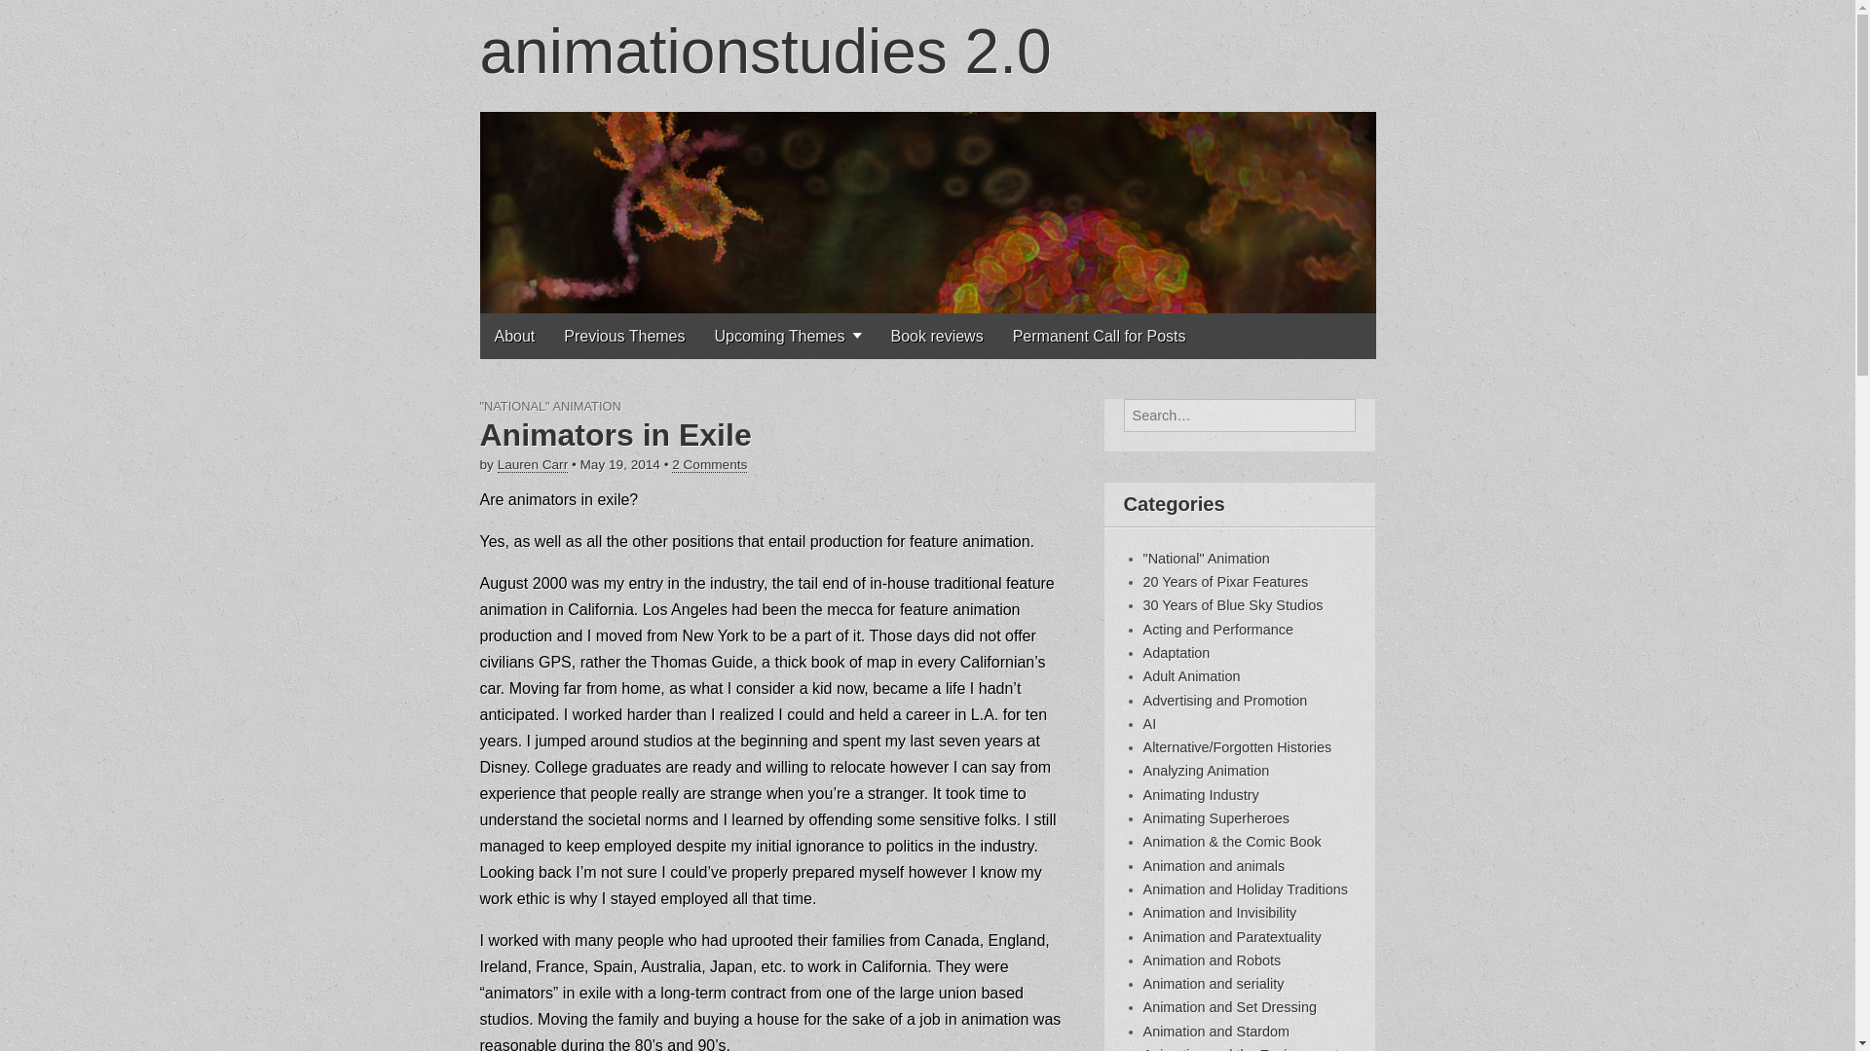  What do you see at coordinates (1245, 889) in the screenshot?
I see `Animation and Holiday Traditions` at bounding box center [1245, 889].